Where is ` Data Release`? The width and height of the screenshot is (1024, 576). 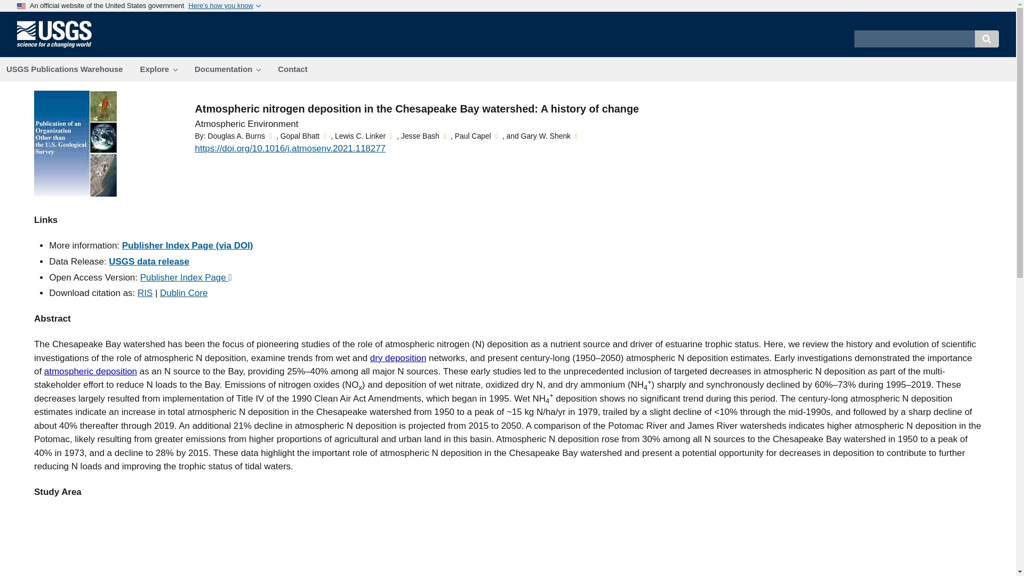  Data Release is located at coordinates (149, 261).